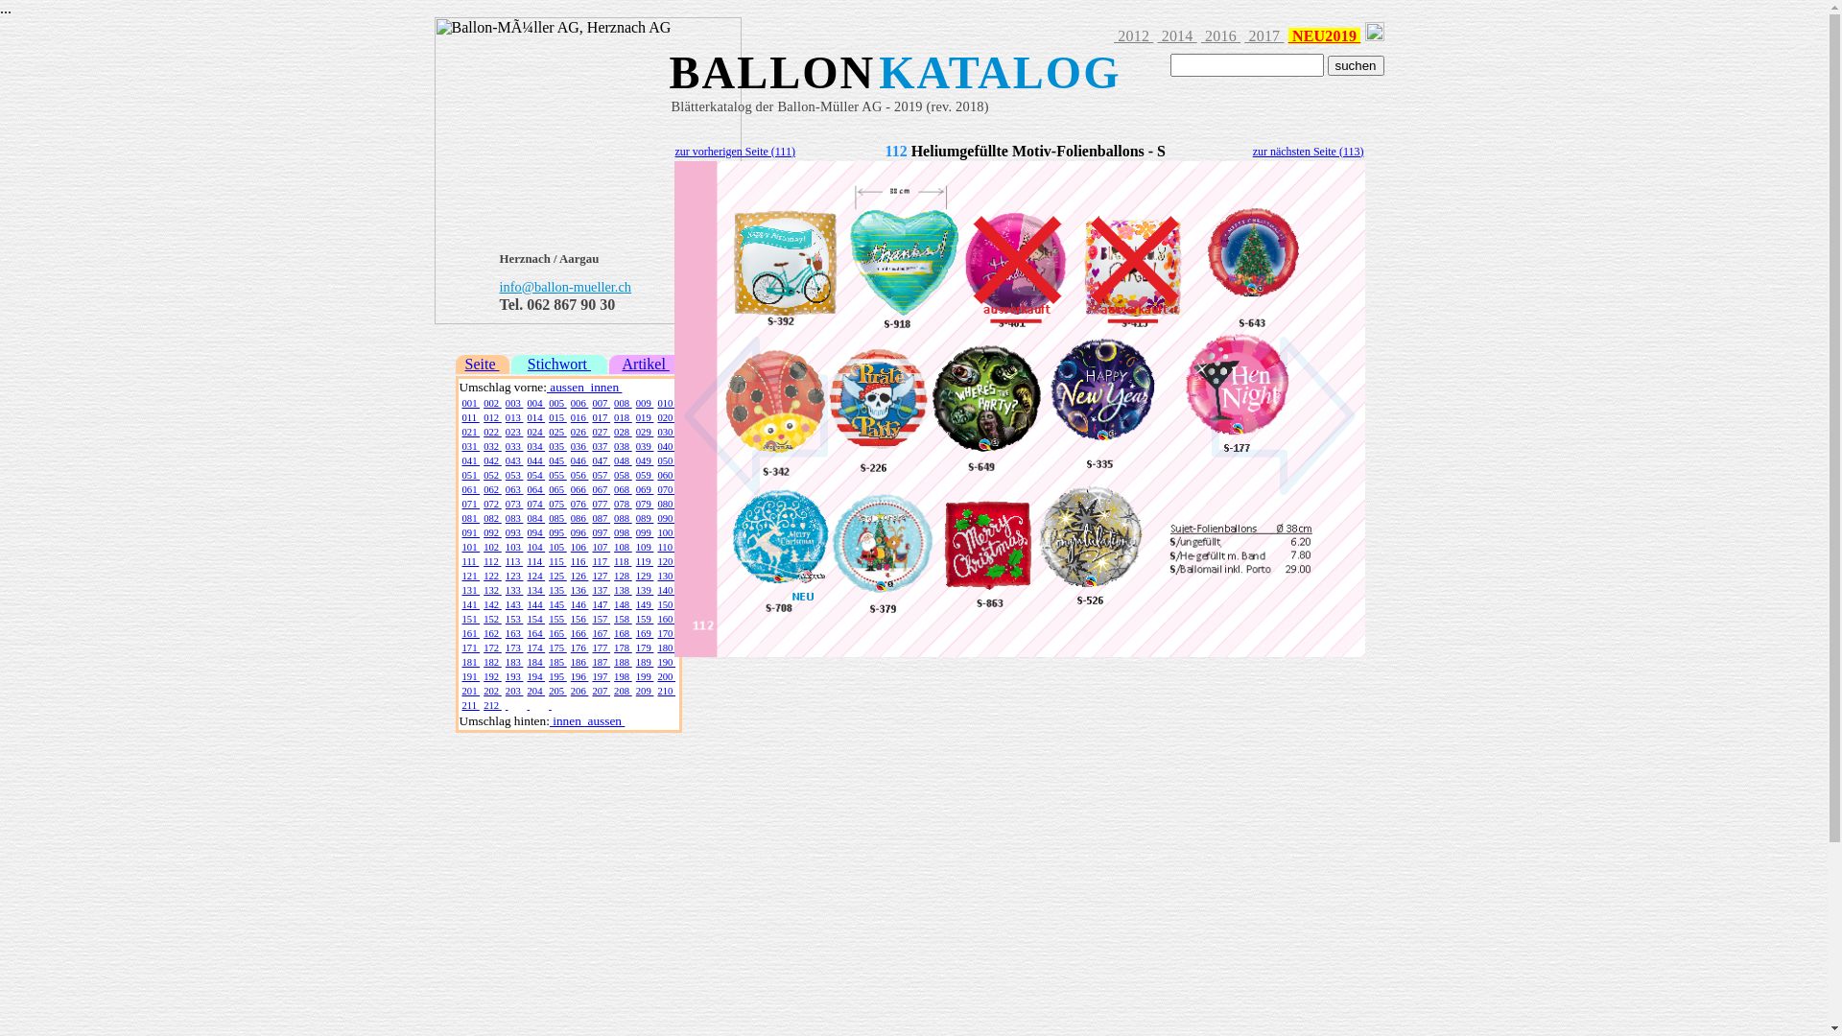  I want to click on 118 , so click(623, 562).